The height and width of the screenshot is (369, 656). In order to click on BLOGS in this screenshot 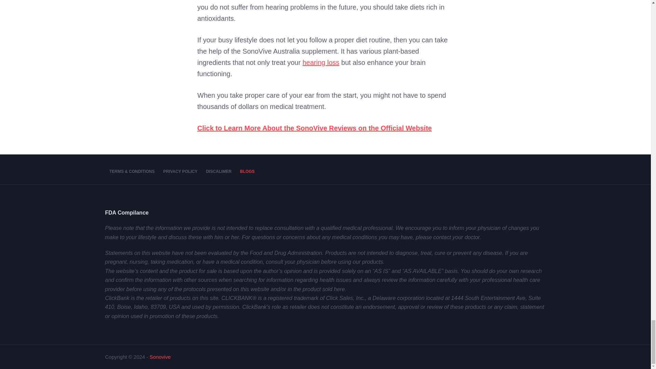, I will do `click(247, 172)`.